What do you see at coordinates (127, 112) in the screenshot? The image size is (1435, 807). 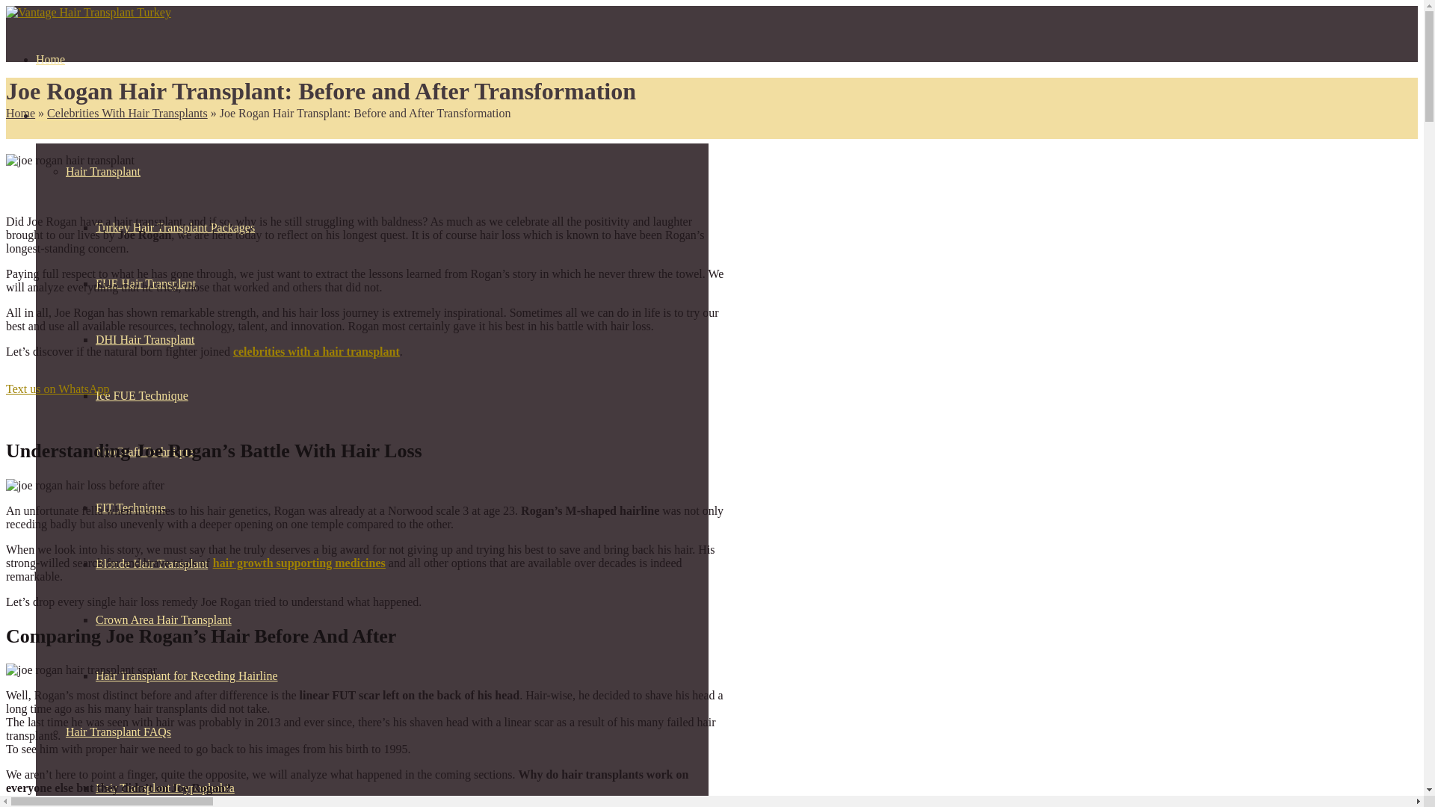 I see `Celebrities With Hair Transplants` at bounding box center [127, 112].